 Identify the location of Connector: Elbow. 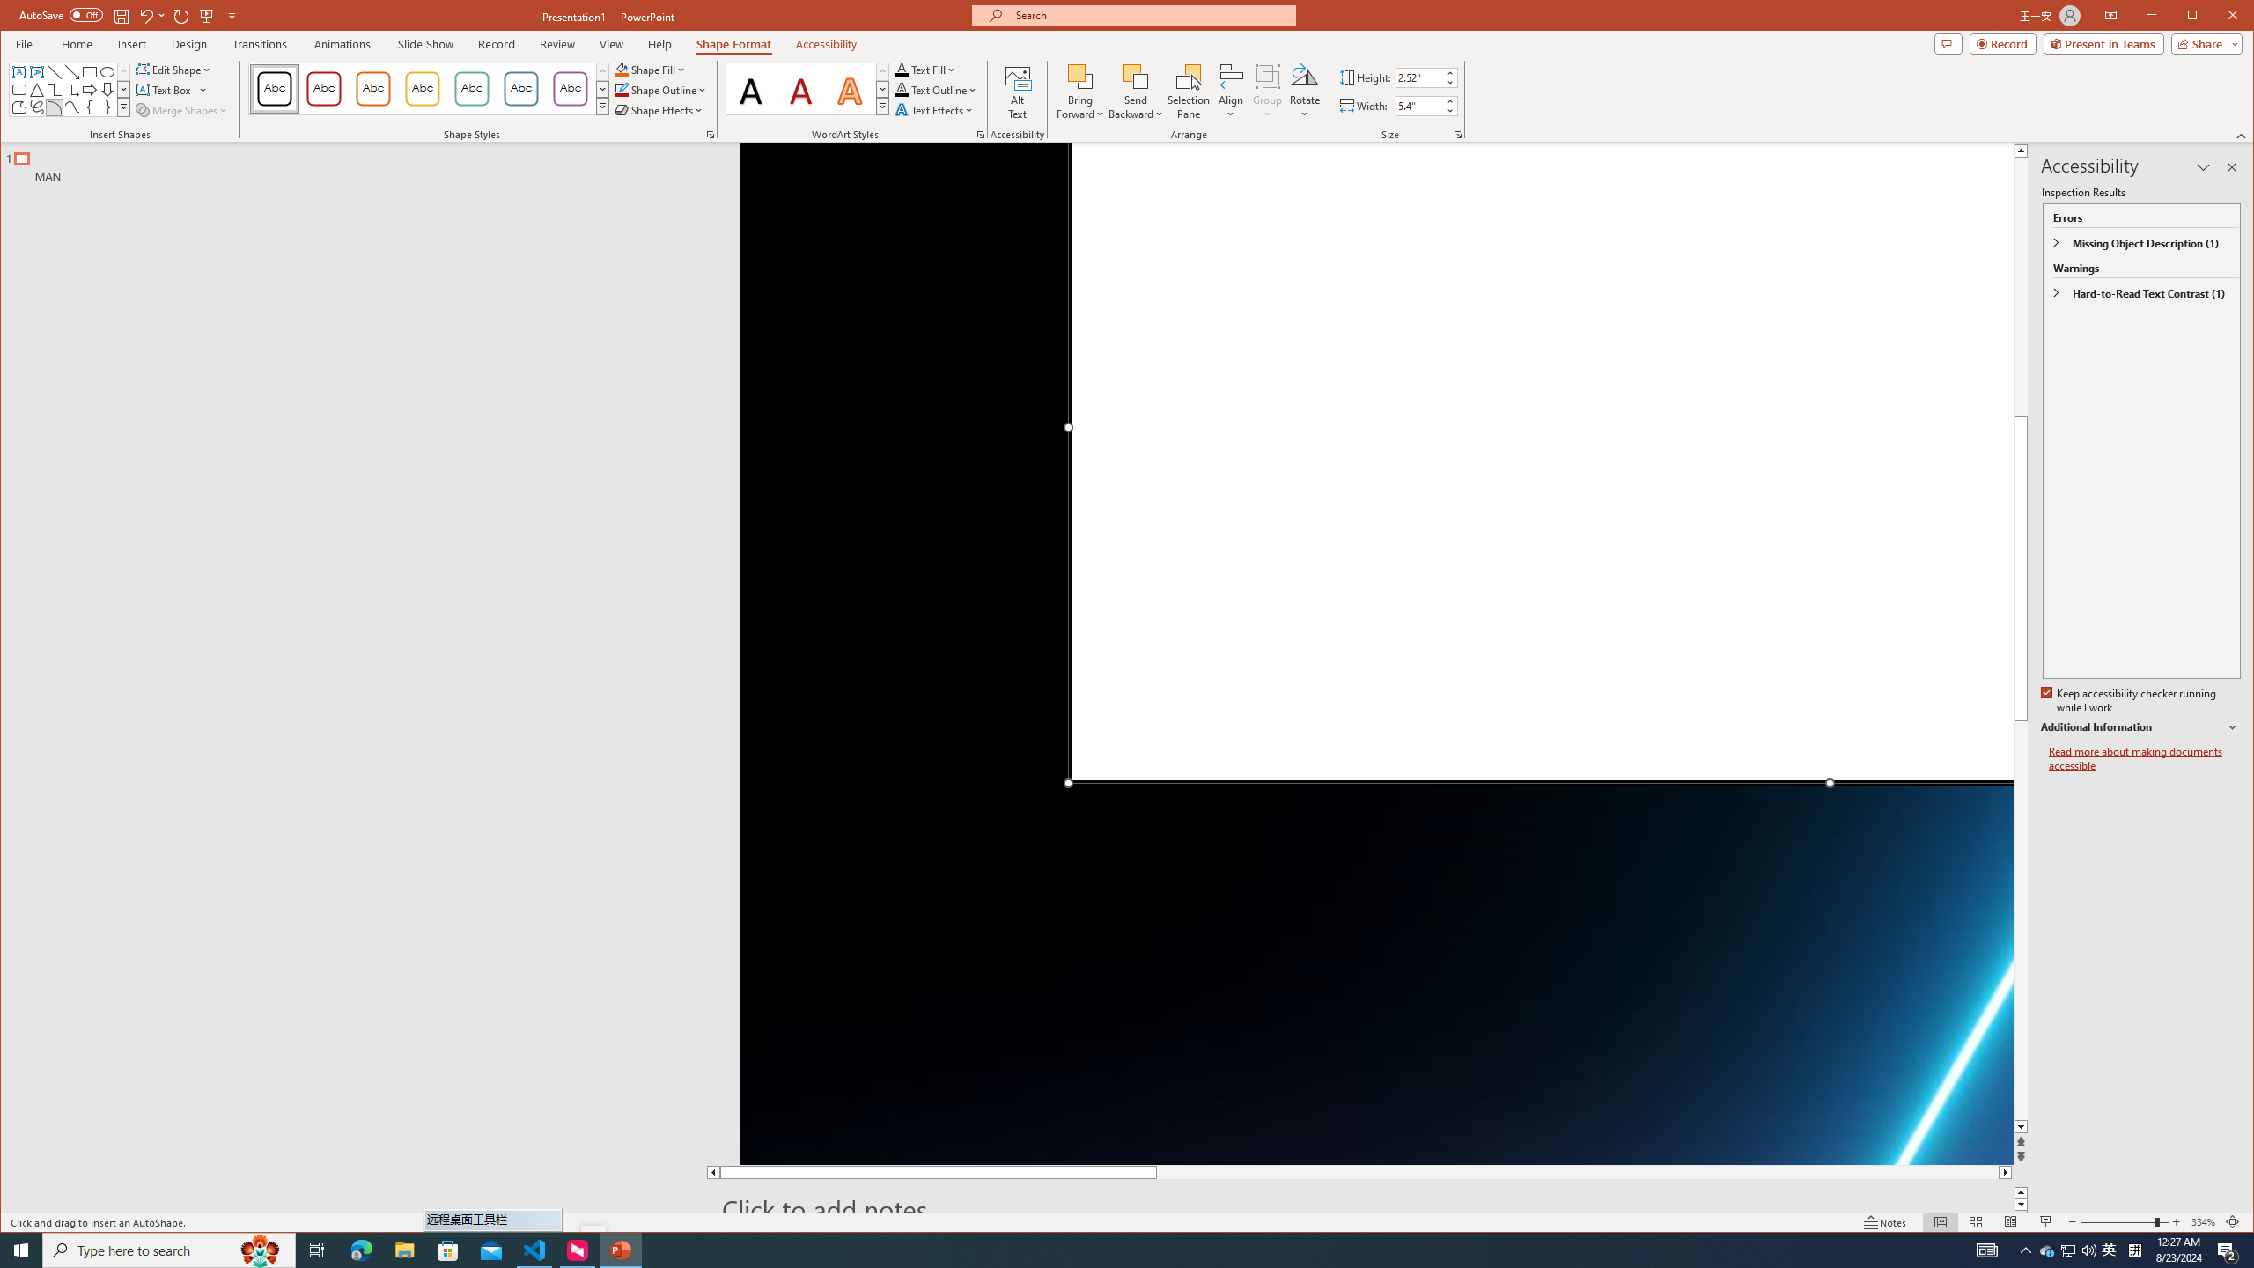
(54, 90).